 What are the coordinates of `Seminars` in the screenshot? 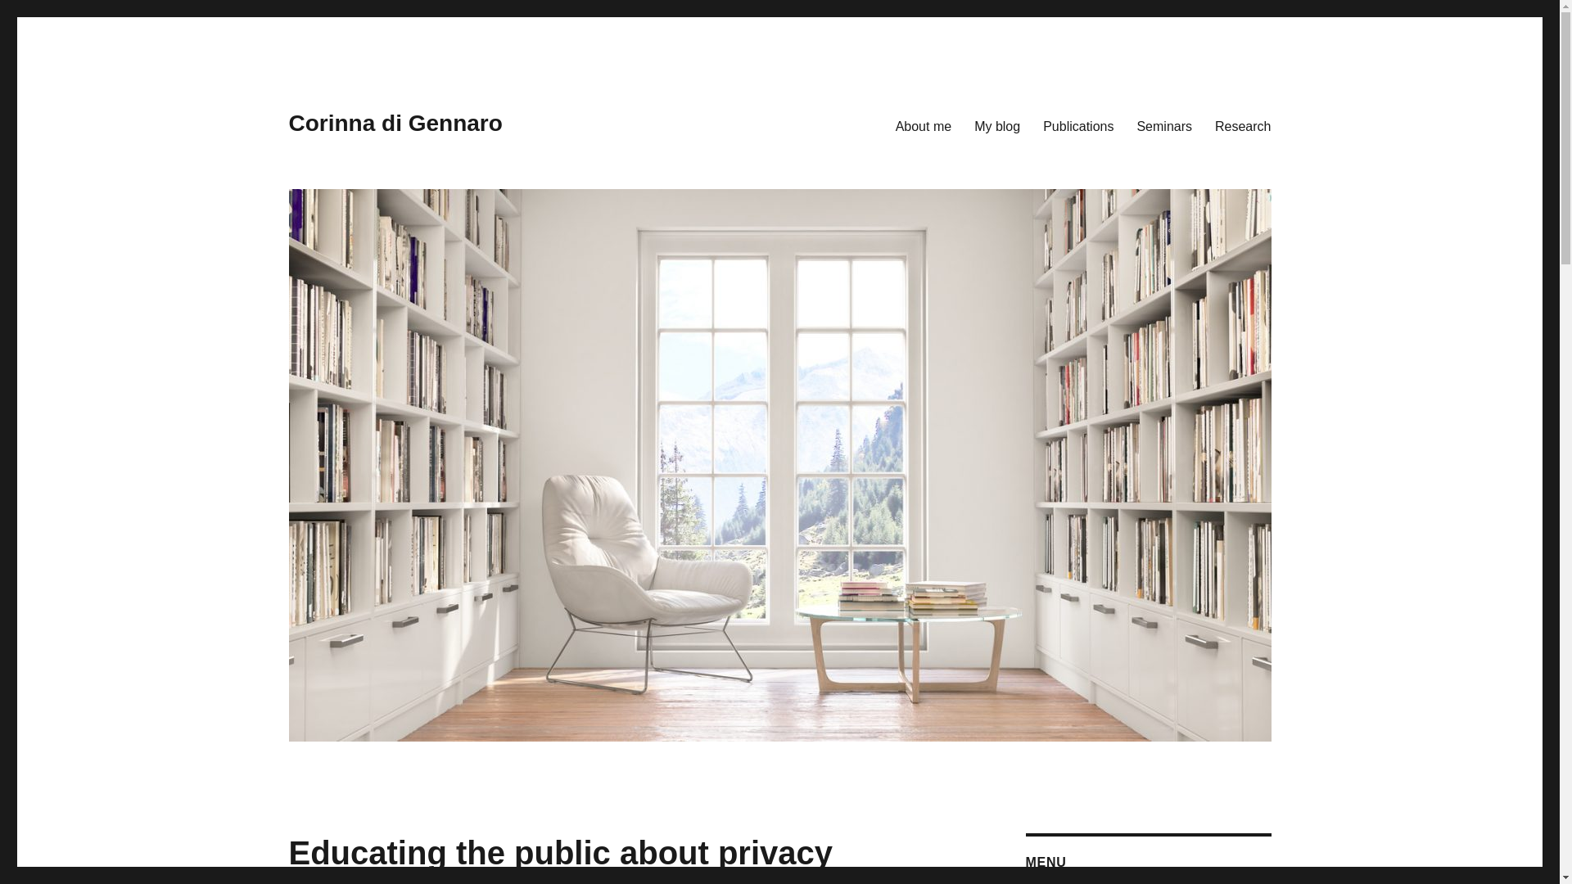 It's located at (1164, 125).